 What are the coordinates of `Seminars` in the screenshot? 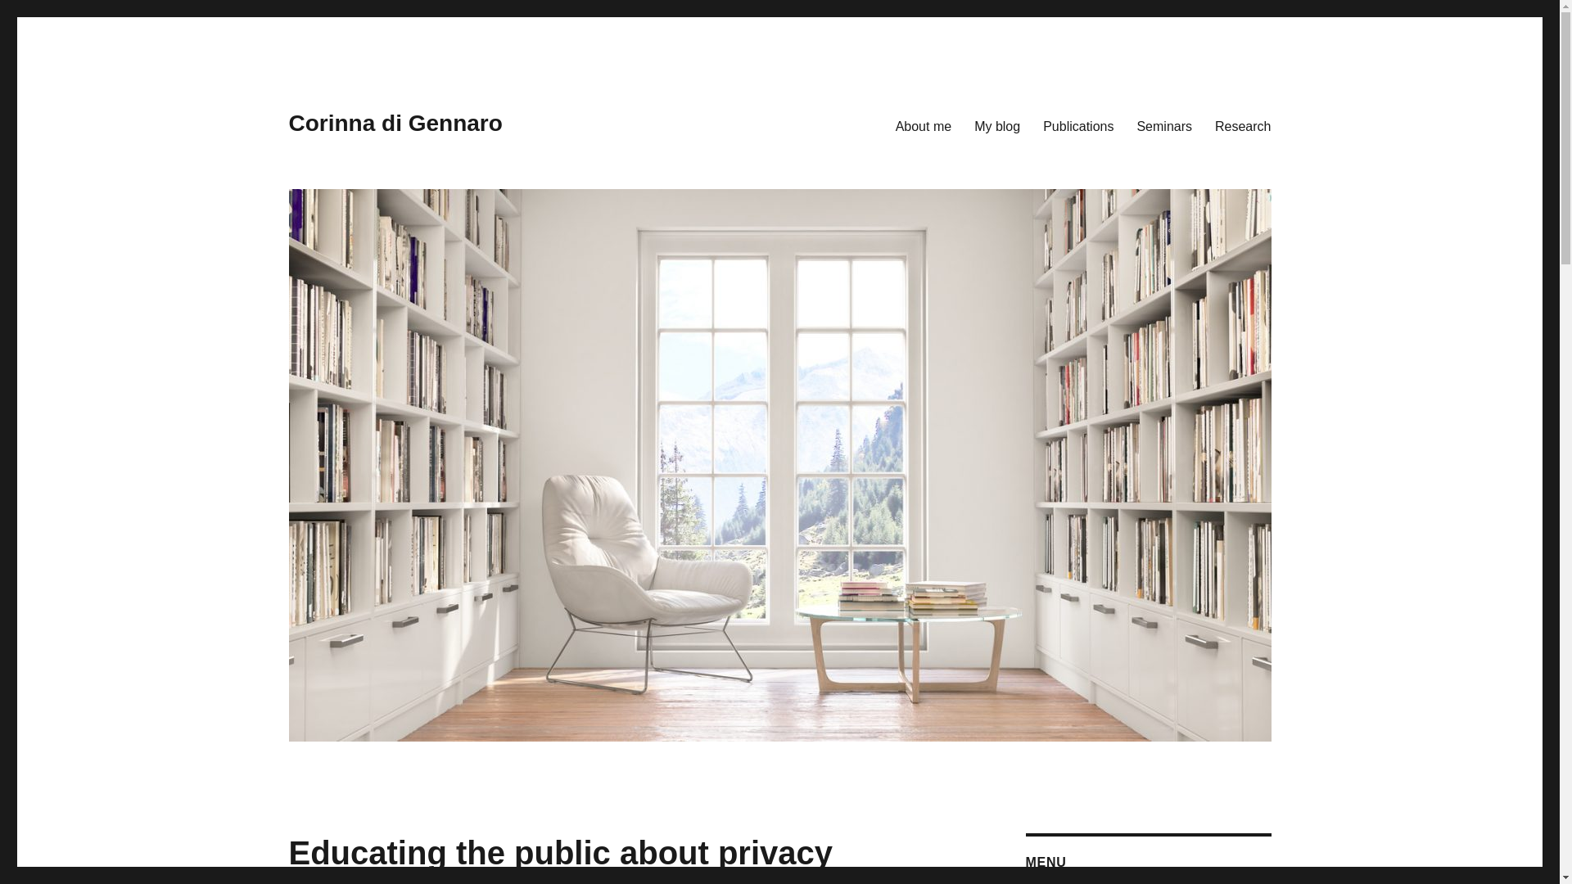 It's located at (1164, 125).